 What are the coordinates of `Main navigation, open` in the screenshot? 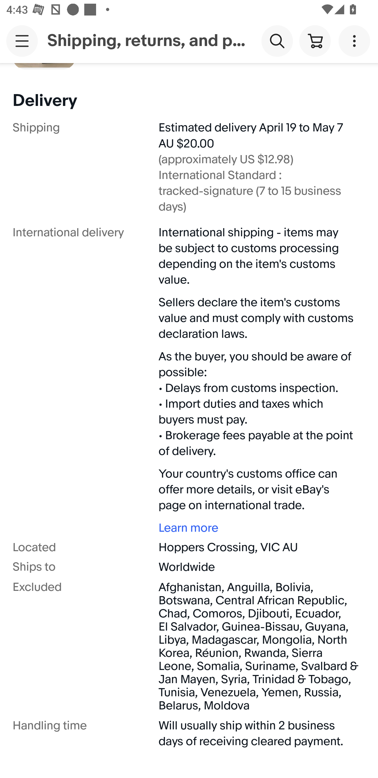 It's located at (22, 41).